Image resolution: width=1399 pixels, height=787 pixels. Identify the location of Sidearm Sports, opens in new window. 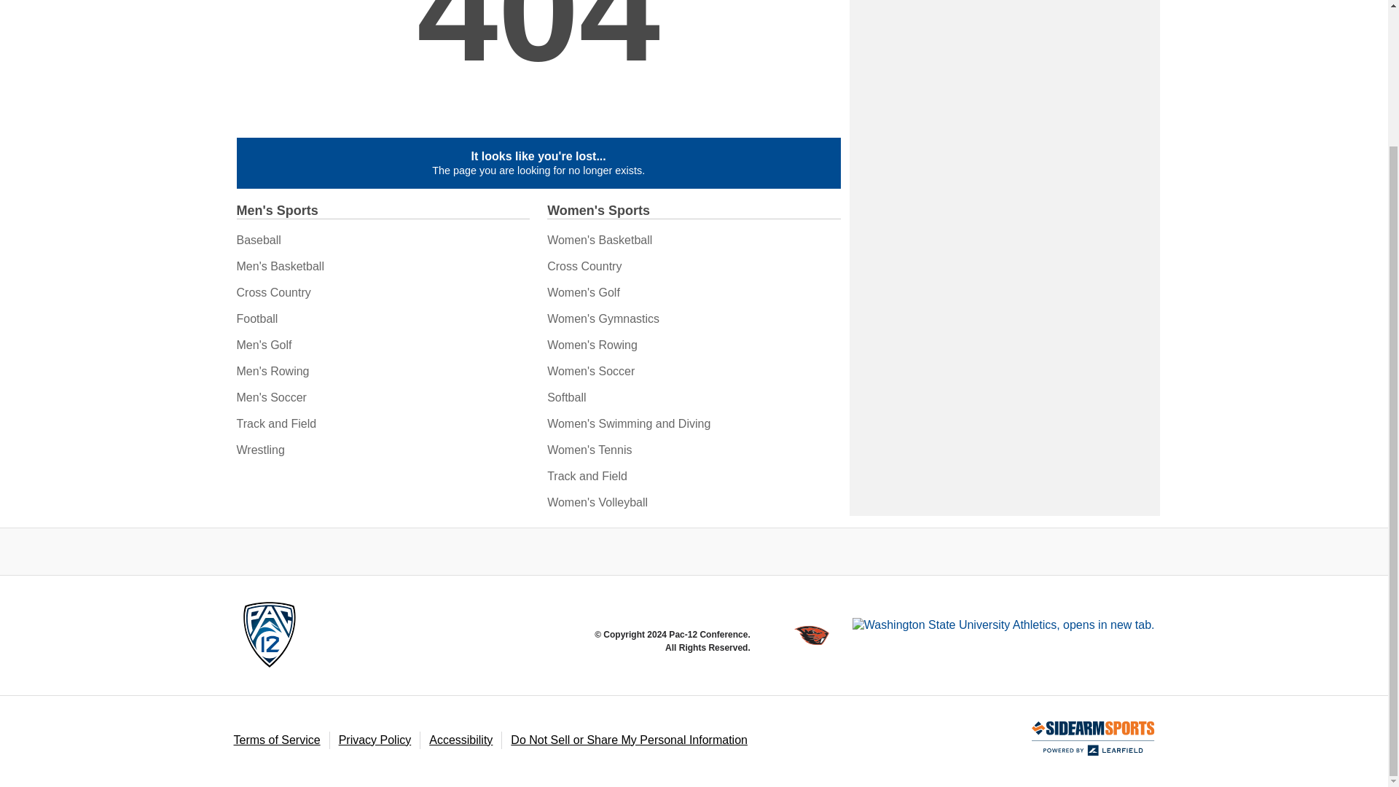
(1093, 739).